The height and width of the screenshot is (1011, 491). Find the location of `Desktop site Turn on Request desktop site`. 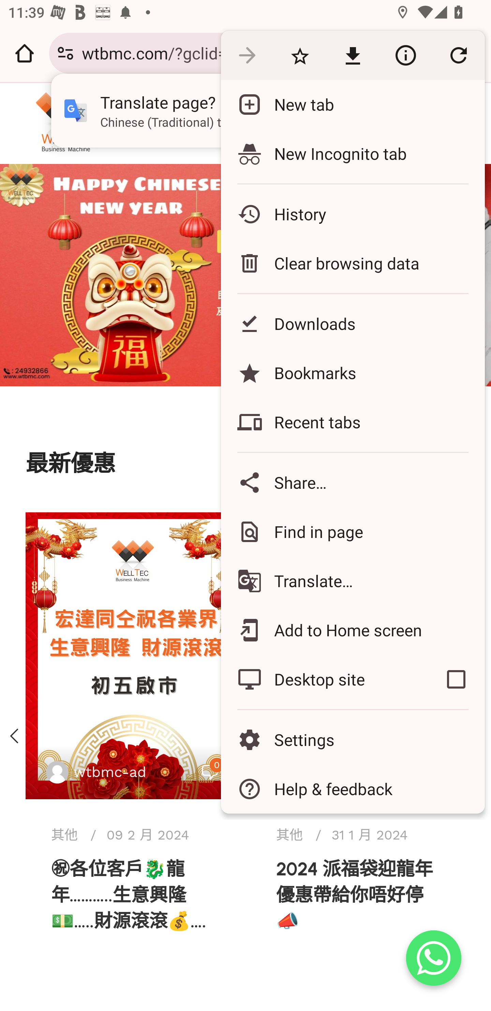

Desktop site Turn on Request desktop site is located at coordinates (324, 679).